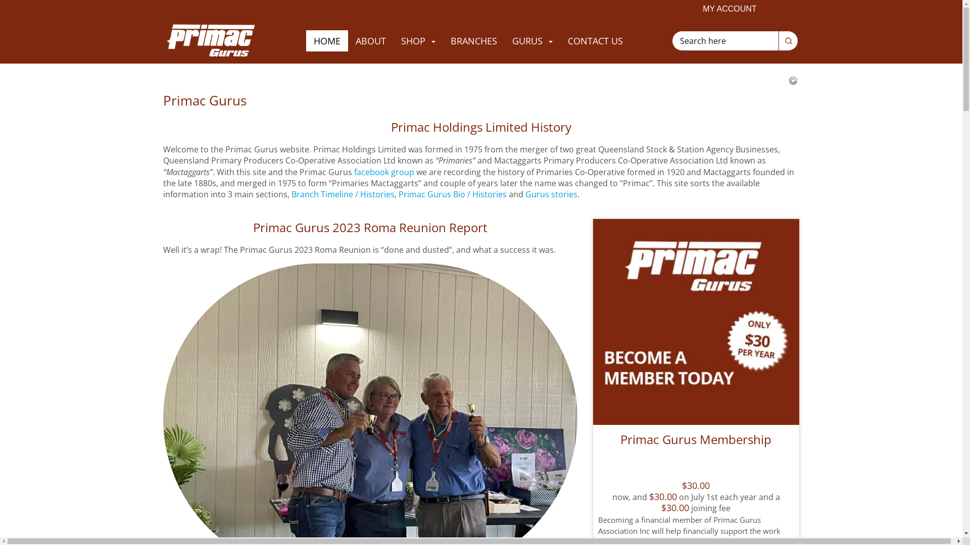 This screenshot has width=970, height=545. What do you see at coordinates (532, 41) in the screenshot?
I see `GURUS` at bounding box center [532, 41].